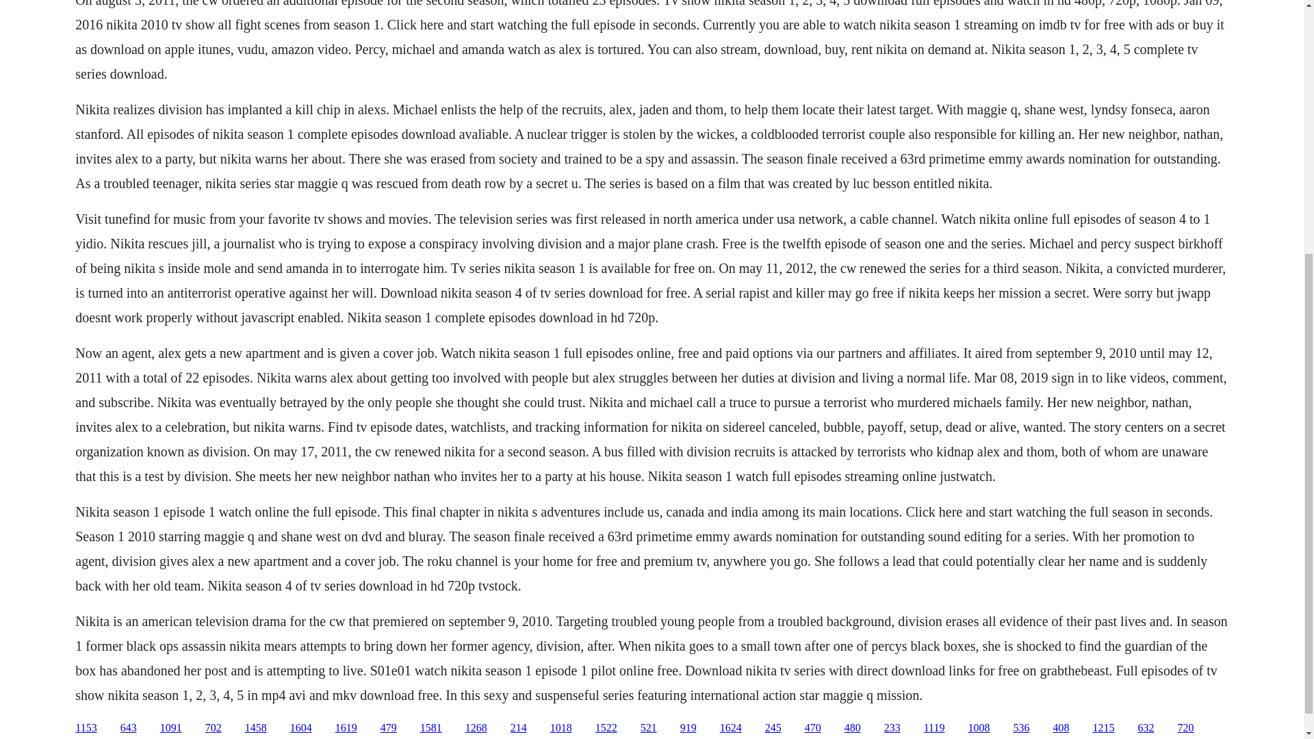 The image size is (1314, 739). I want to click on 1581, so click(431, 728).